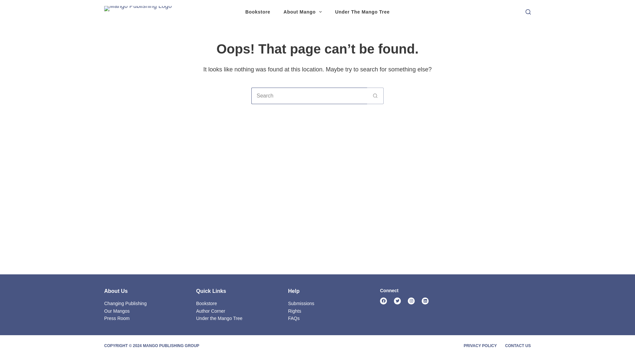  Describe the element at coordinates (116, 318) in the screenshot. I see `Press Room` at that location.